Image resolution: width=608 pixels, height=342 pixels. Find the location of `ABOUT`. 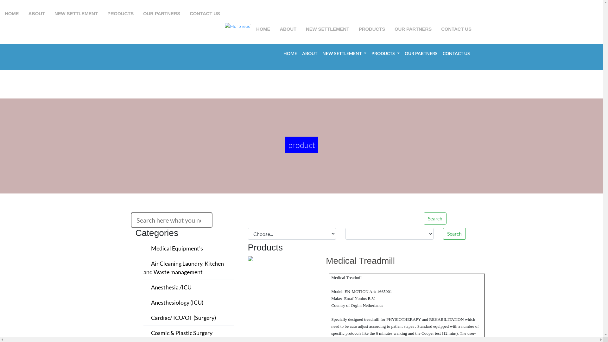

ABOUT is located at coordinates (37, 14).